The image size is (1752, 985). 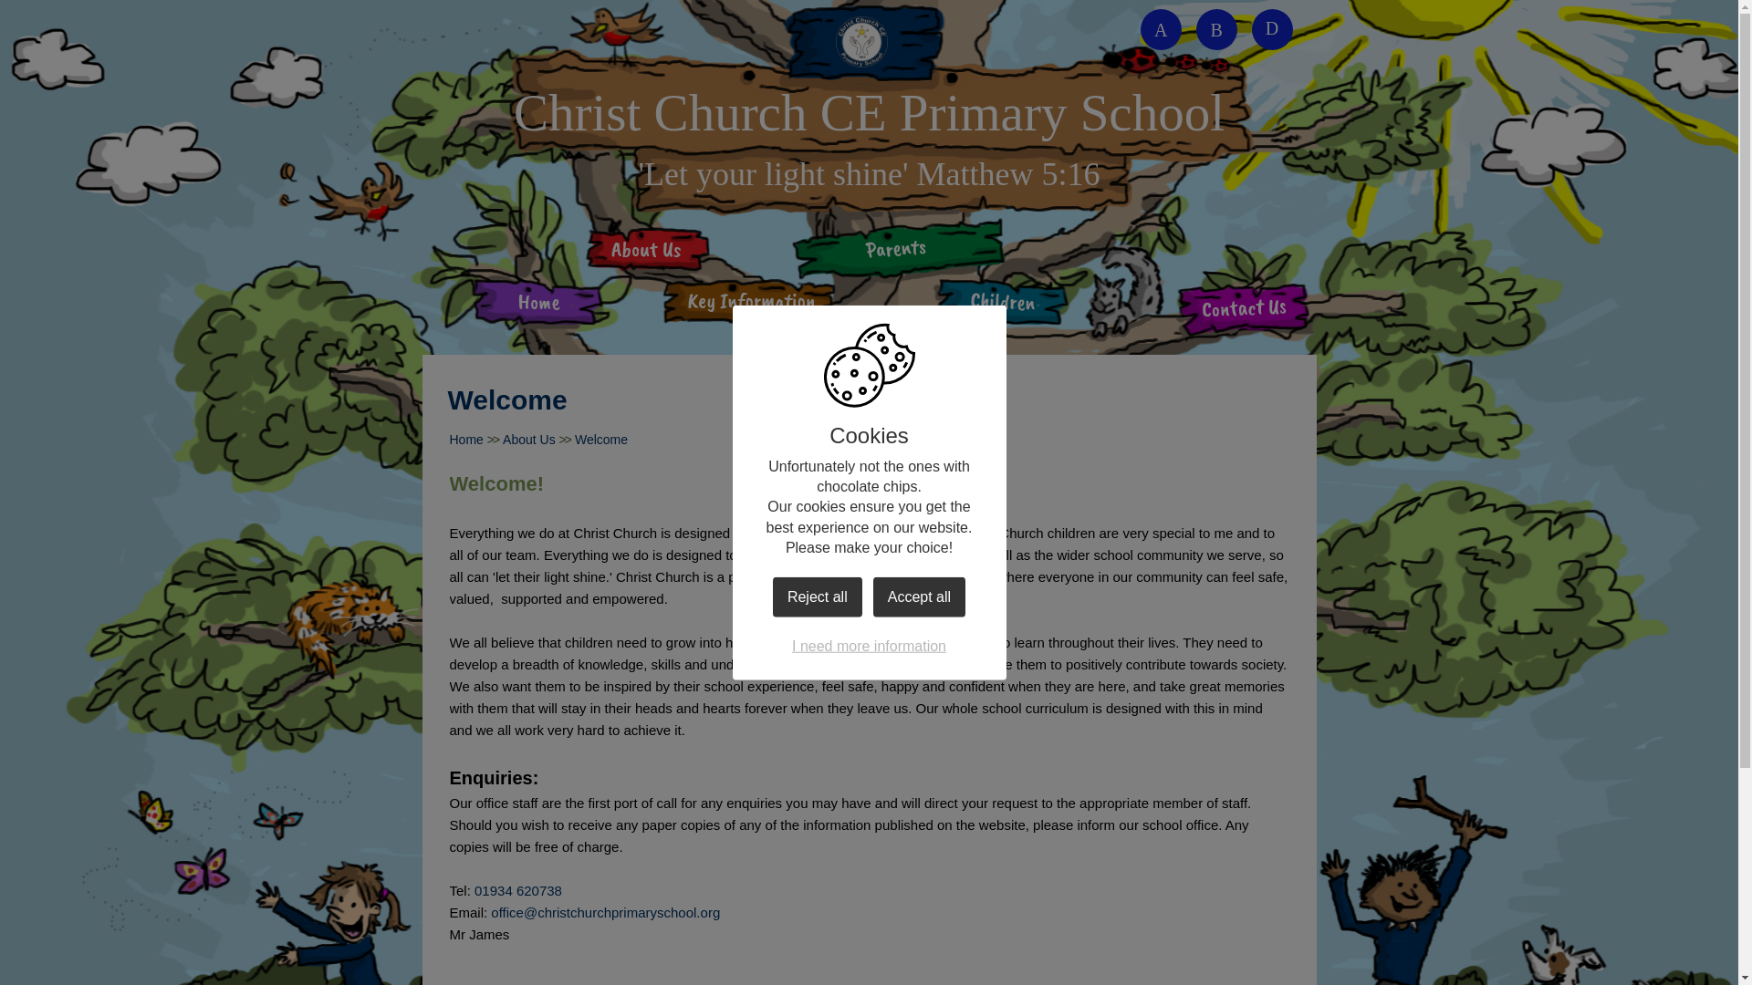 I want to click on About Us, so click(x=642, y=255).